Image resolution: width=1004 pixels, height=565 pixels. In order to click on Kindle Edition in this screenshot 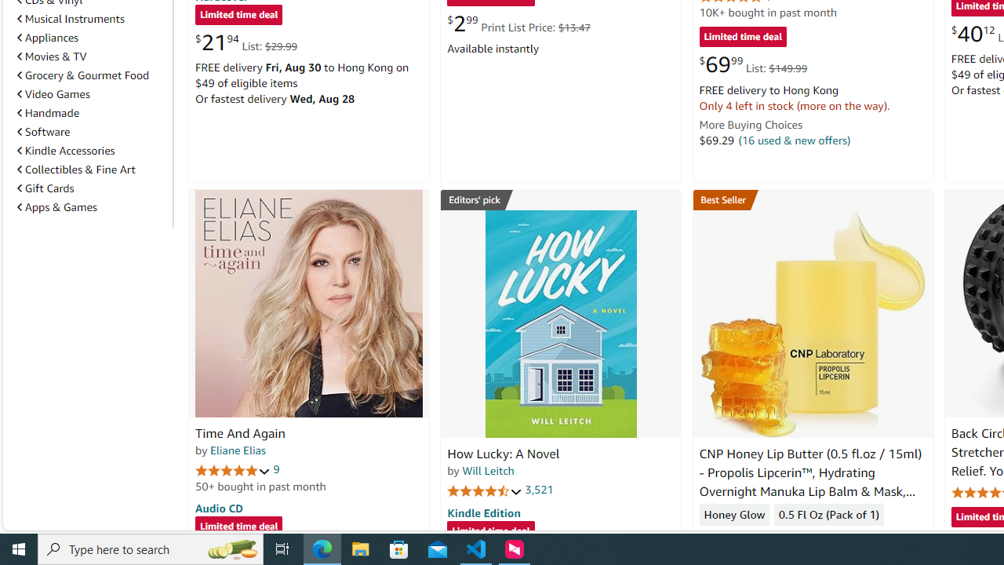, I will do `click(483, 512)`.